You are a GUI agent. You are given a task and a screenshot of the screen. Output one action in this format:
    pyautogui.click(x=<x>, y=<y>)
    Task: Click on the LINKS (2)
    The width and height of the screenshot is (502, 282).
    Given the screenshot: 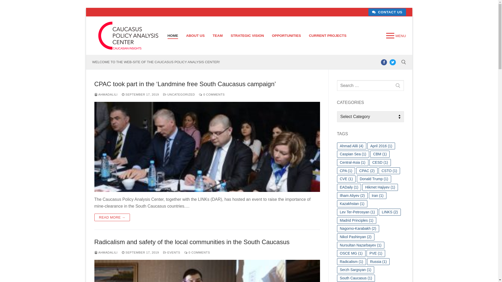 What is the action you would take?
    pyautogui.click(x=390, y=212)
    